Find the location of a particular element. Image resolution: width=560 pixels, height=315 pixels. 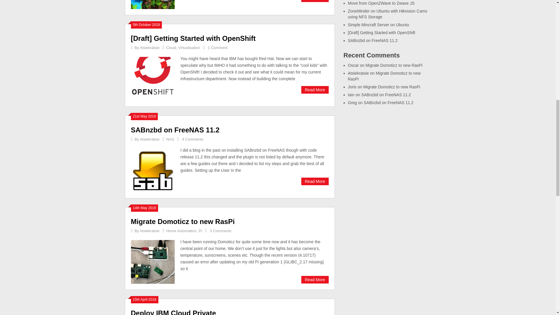

Simple Mincraft Server on Ubuntu is located at coordinates (152, 5).